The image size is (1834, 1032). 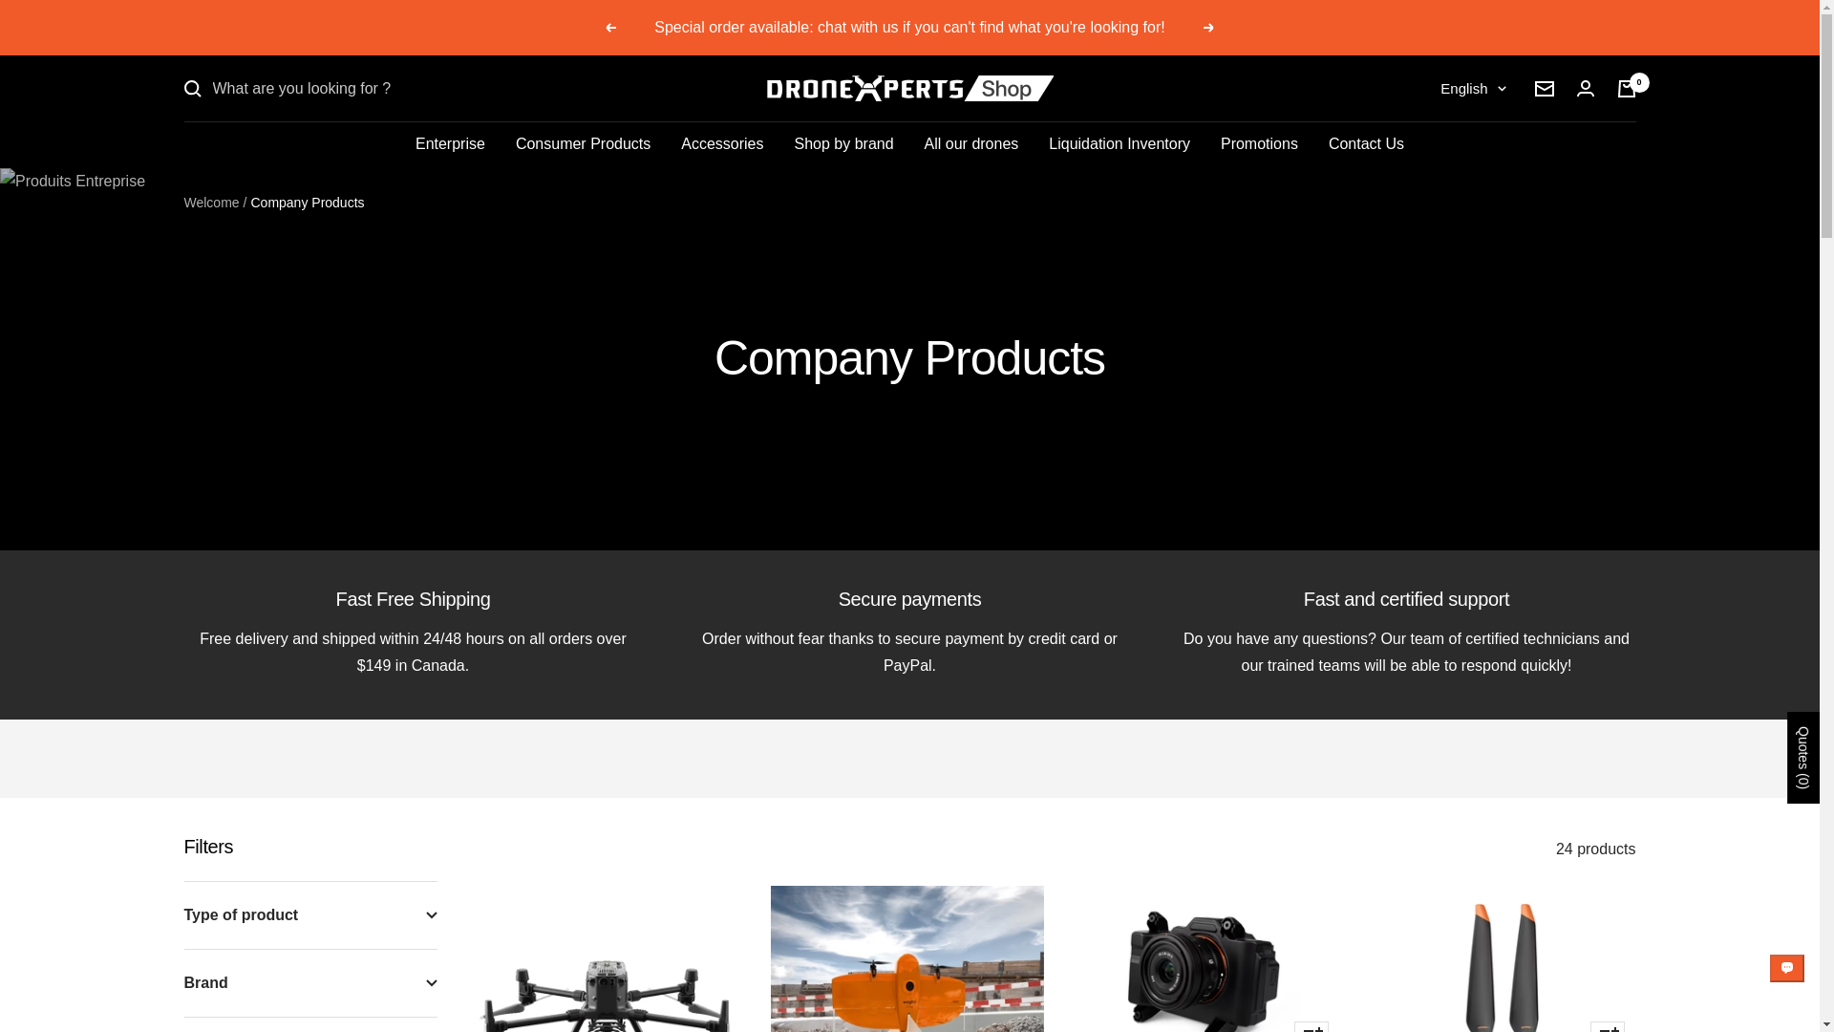 I want to click on Type of product, so click(x=309, y=915).